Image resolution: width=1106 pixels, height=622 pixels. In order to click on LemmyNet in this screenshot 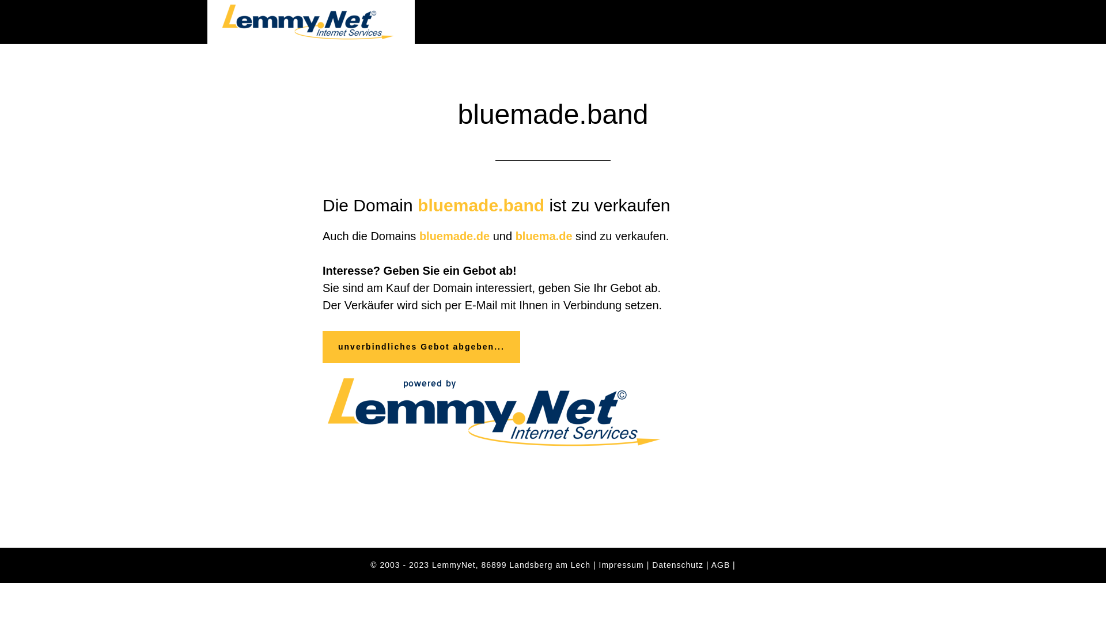, I will do `click(454, 565)`.